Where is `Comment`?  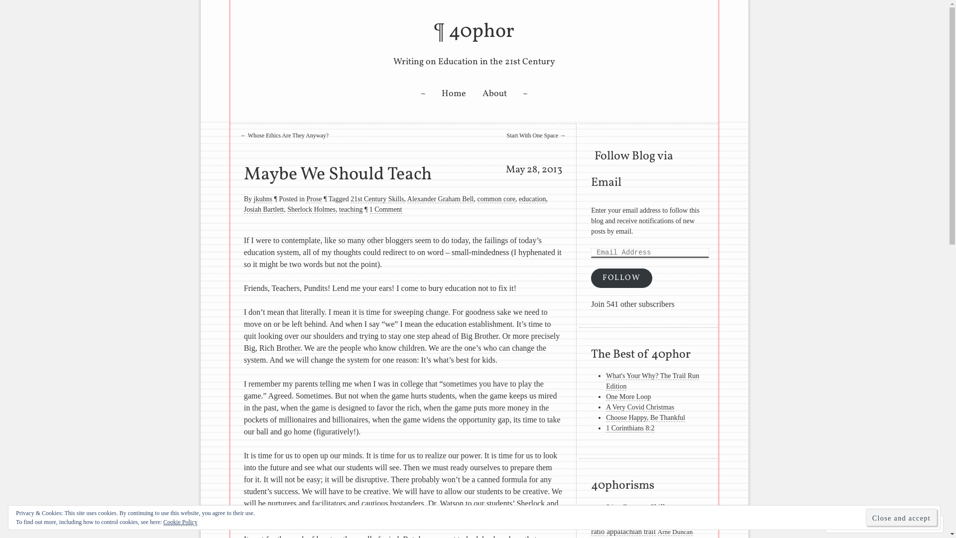
Comment is located at coordinates (852, 524).